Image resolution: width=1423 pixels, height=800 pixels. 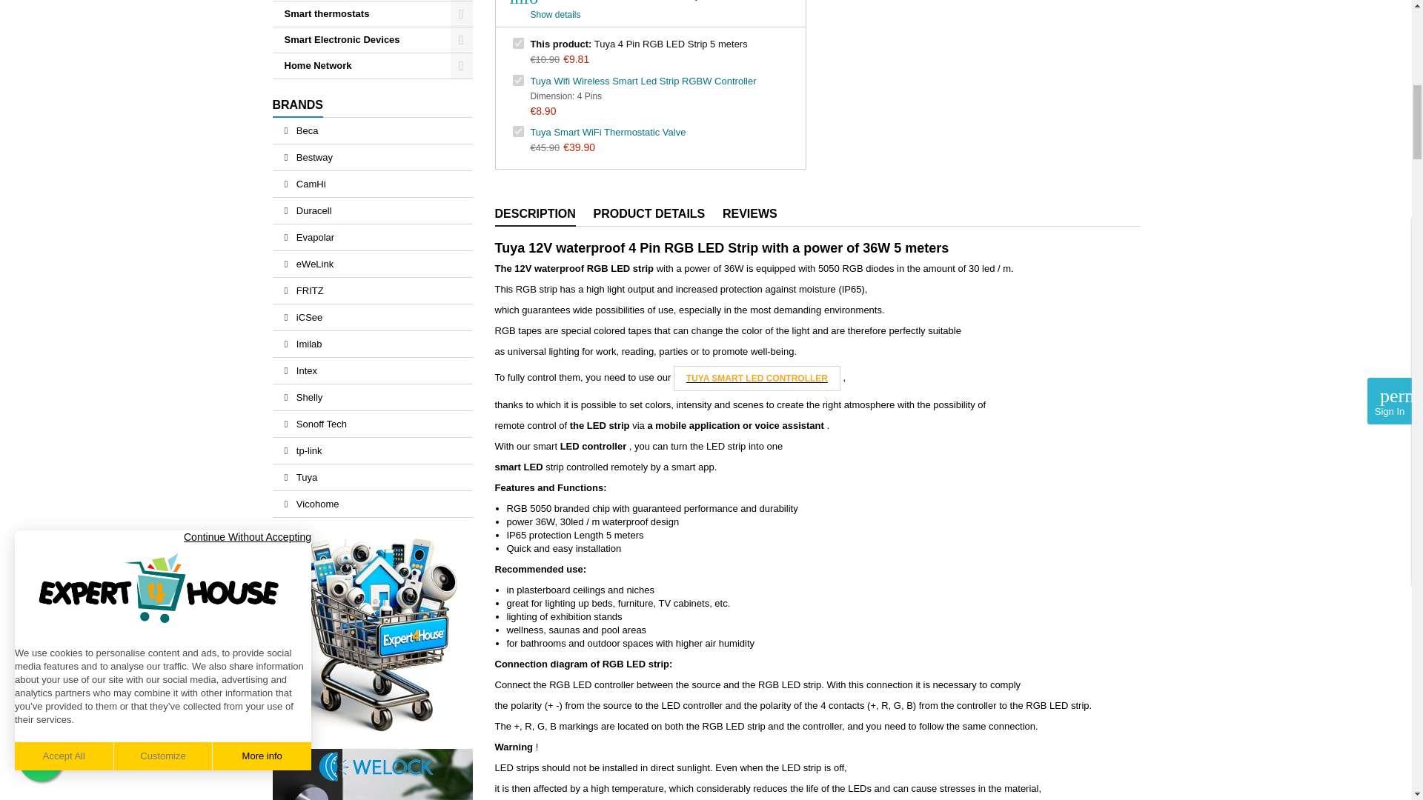 What do you see at coordinates (517, 80) in the screenshot?
I see `1` at bounding box center [517, 80].